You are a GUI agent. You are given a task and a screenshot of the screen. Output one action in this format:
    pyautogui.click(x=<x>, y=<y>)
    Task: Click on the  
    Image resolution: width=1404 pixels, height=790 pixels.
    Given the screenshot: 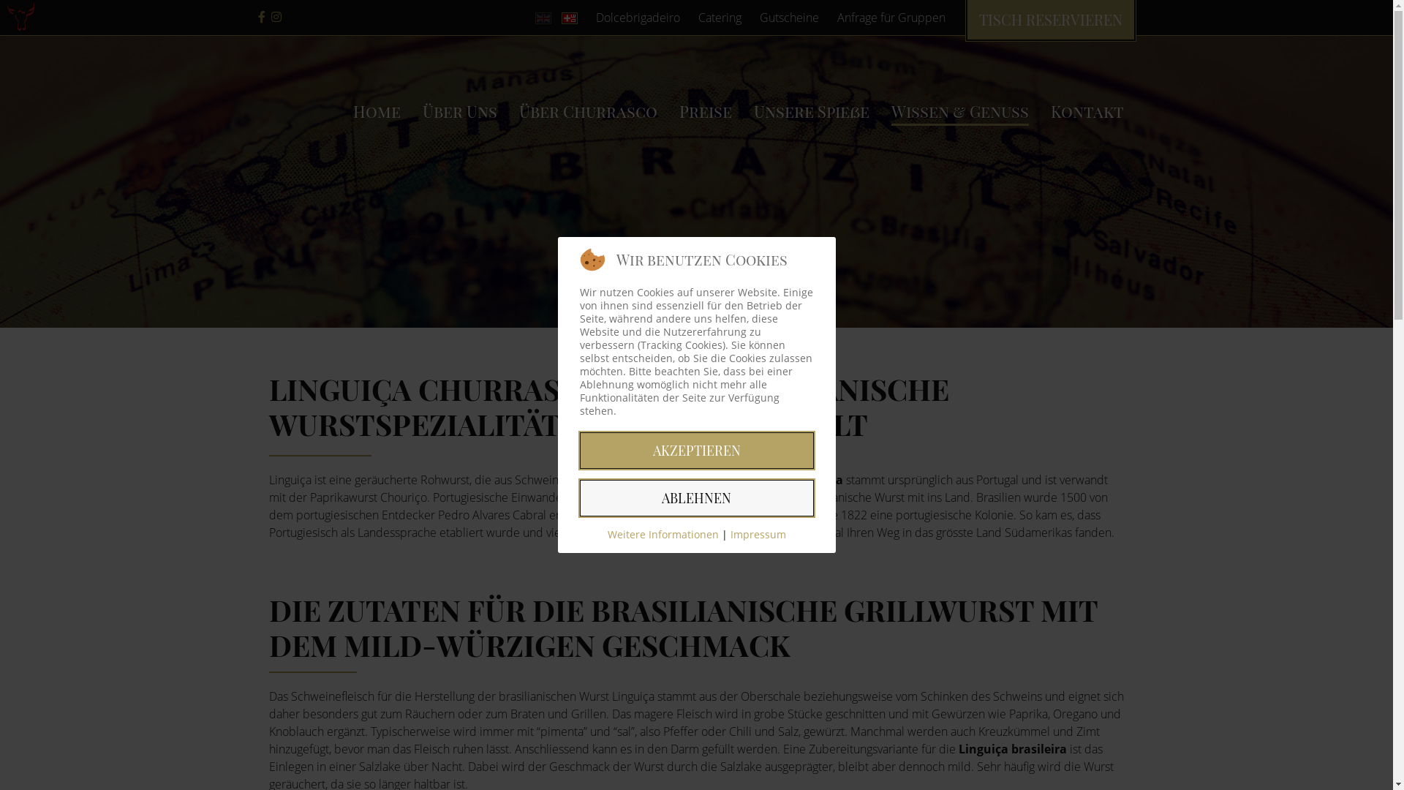 What is the action you would take?
    pyautogui.click(x=279, y=18)
    